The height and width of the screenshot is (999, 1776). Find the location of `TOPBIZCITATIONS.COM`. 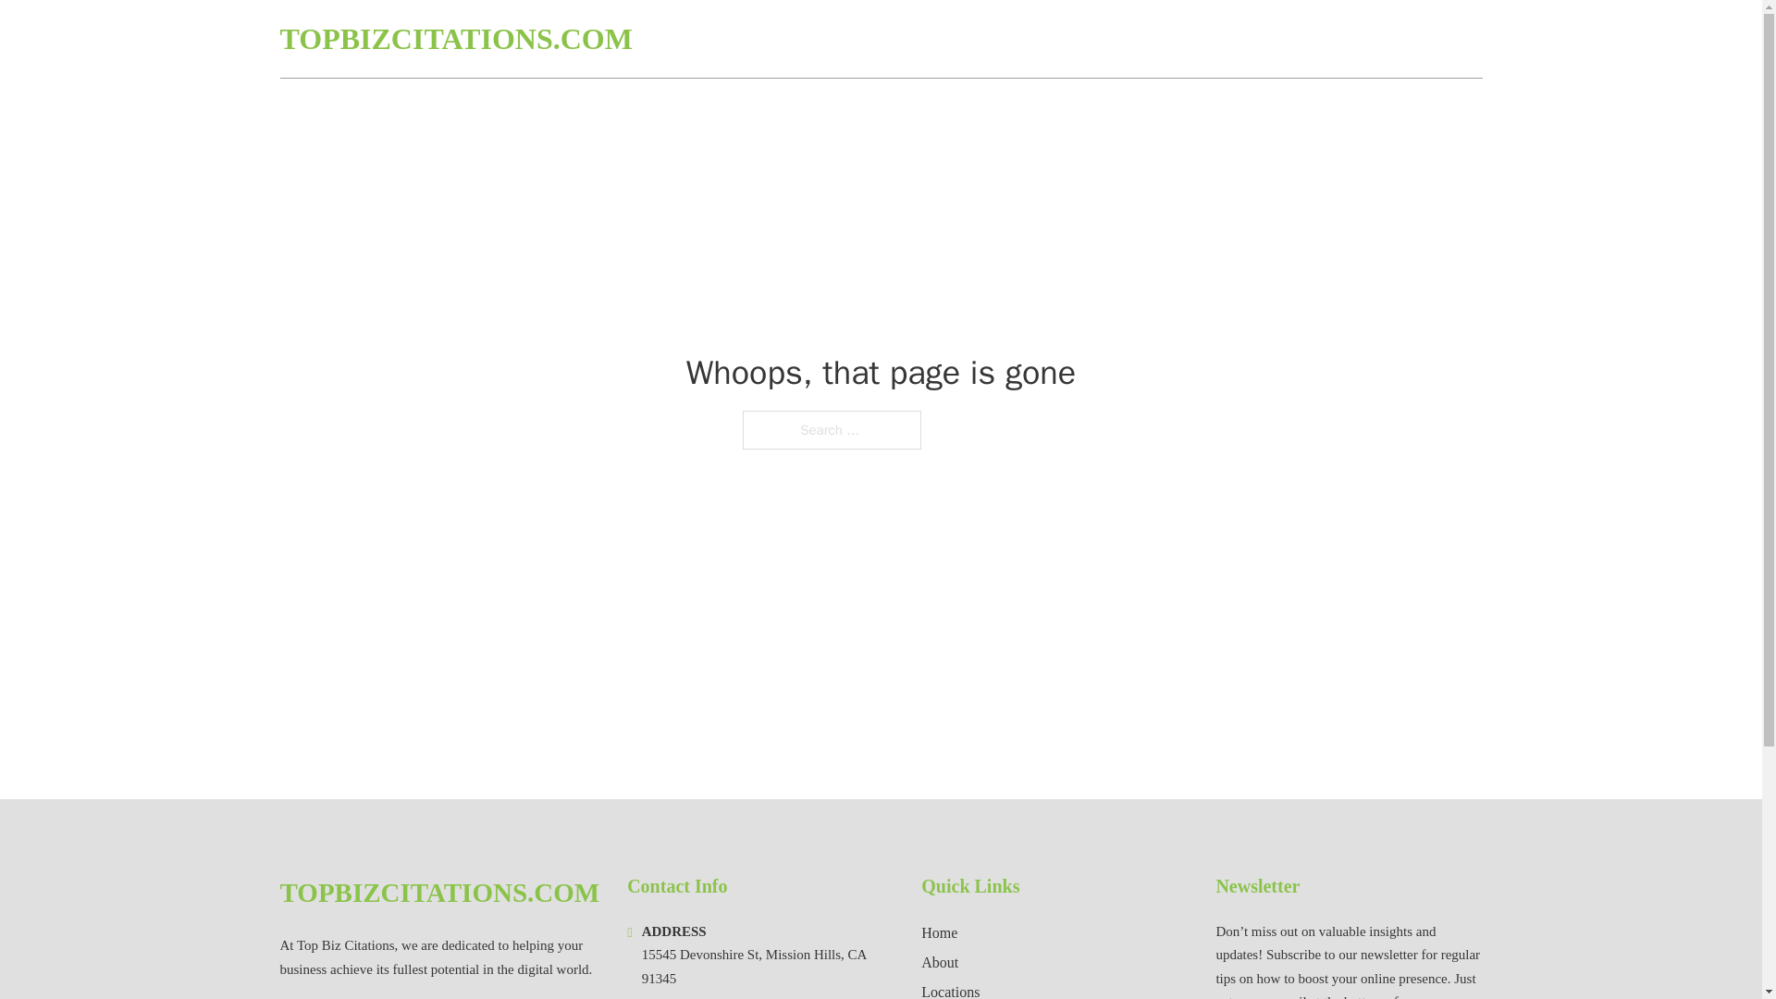

TOPBIZCITATIONS.COM is located at coordinates (438, 893).